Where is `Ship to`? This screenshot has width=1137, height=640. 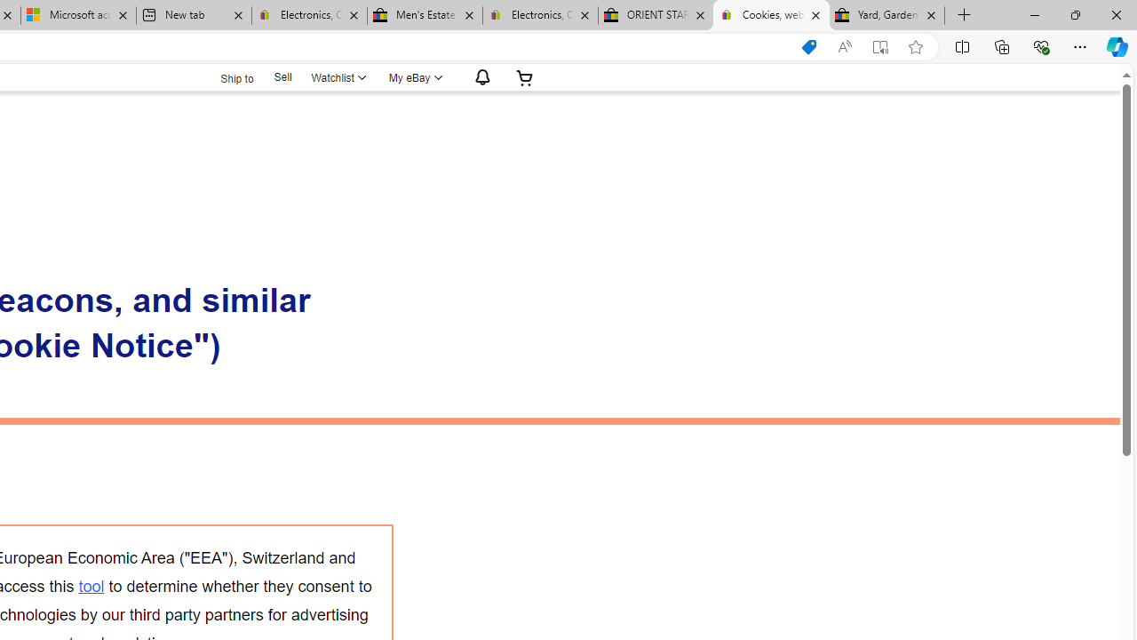 Ship to is located at coordinates (226, 78).